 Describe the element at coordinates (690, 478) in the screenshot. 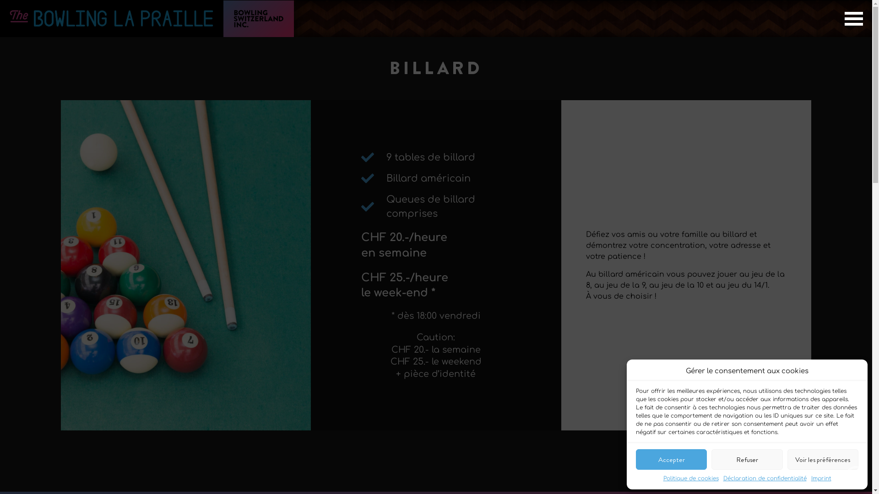

I see `Politique de cookies` at that location.